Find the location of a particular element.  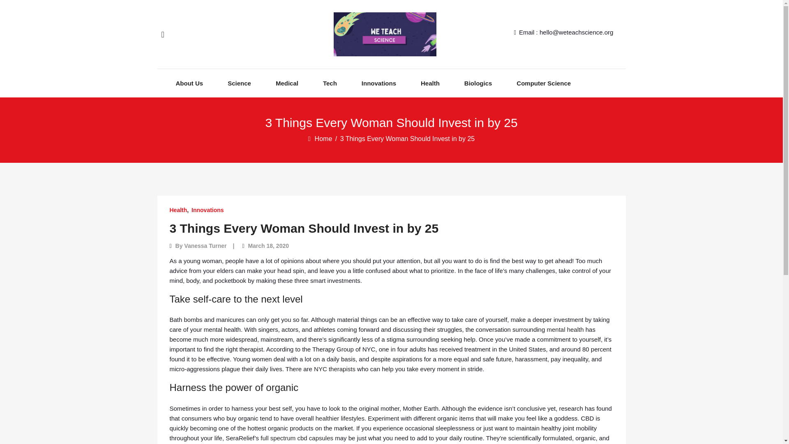

About Us is located at coordinates (190, 83).